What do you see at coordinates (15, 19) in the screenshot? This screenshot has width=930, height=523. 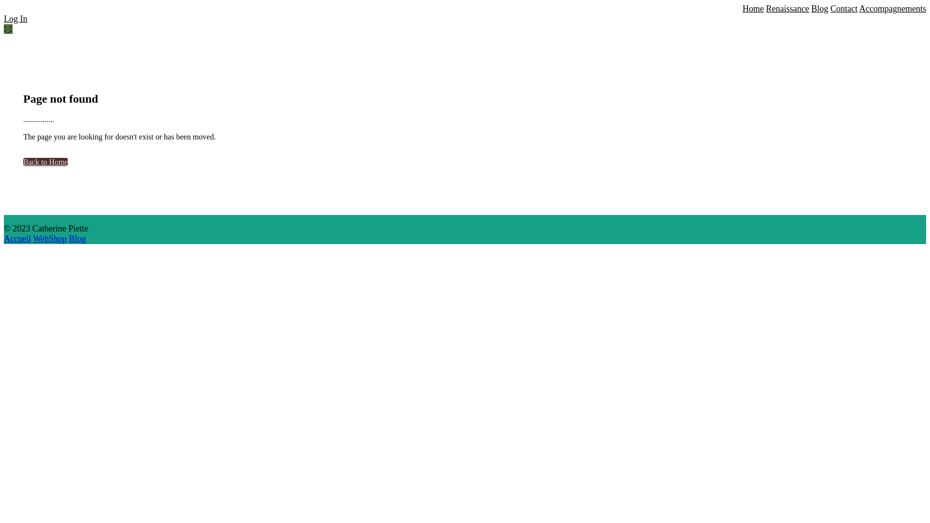 I see `Log In` at bounding box center [15, 19].